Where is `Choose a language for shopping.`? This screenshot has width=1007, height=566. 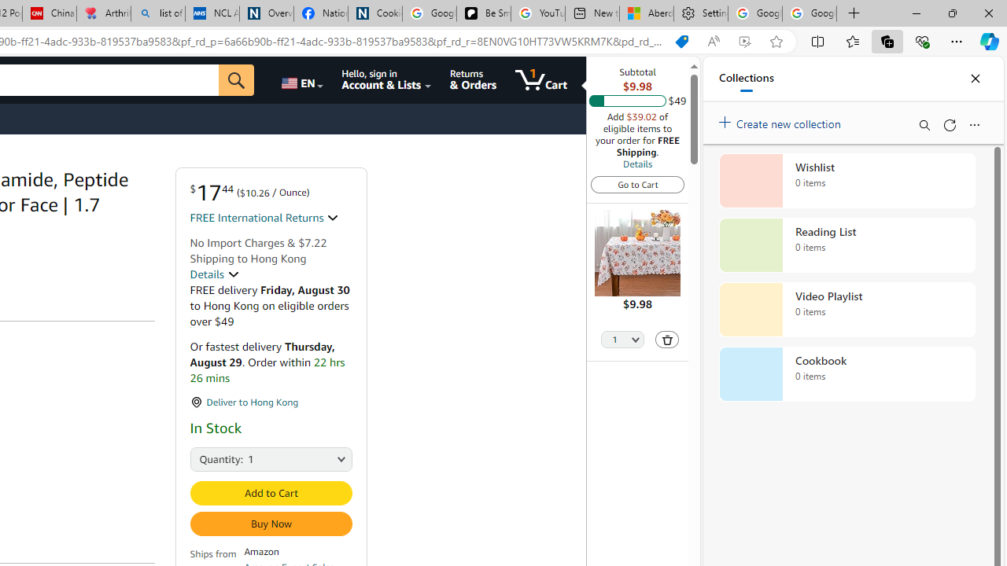 Choose a language for shopping. is located at coordinates (301, 80).